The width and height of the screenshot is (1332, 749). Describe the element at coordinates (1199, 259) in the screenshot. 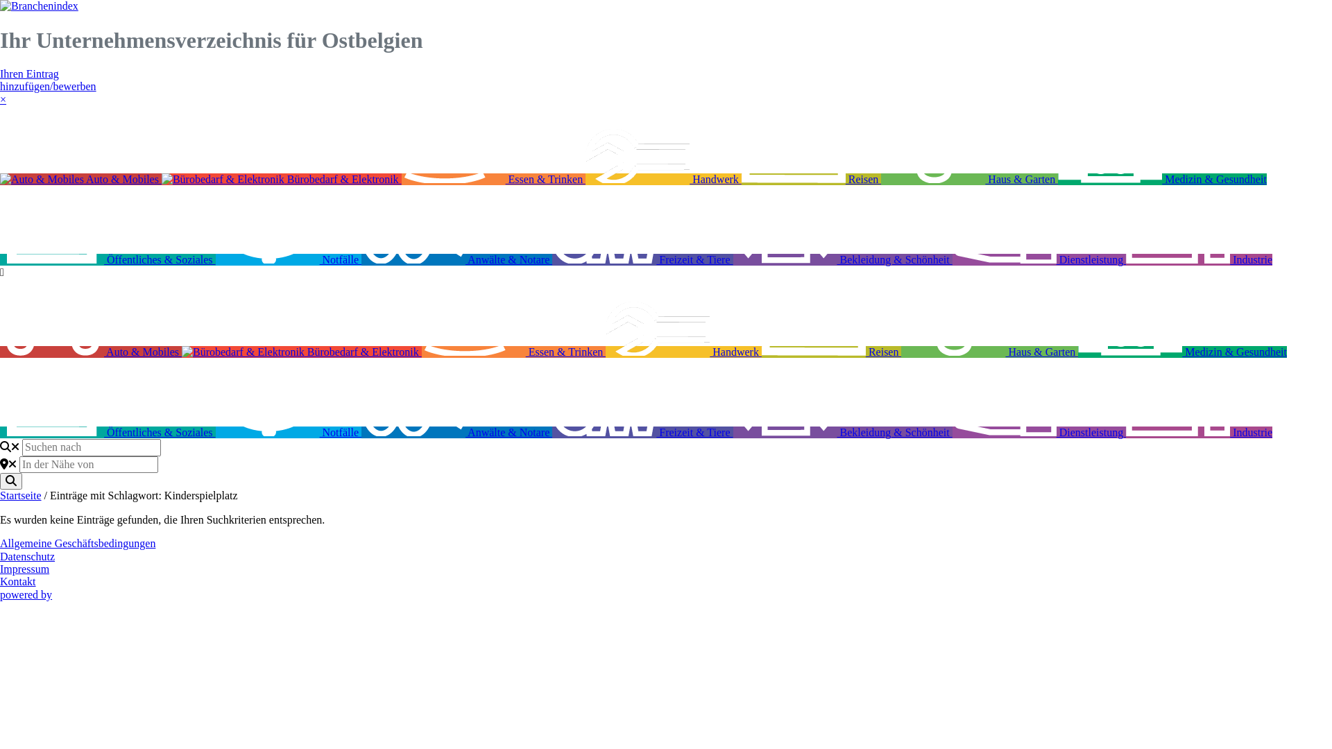

I see `Industrie` at that location.